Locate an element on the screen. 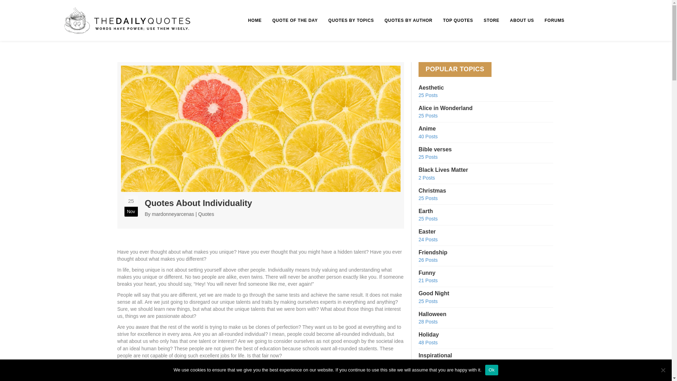 The width and height of the screenshot is (677, 381). Christmas is located at coordinates (486, 175).